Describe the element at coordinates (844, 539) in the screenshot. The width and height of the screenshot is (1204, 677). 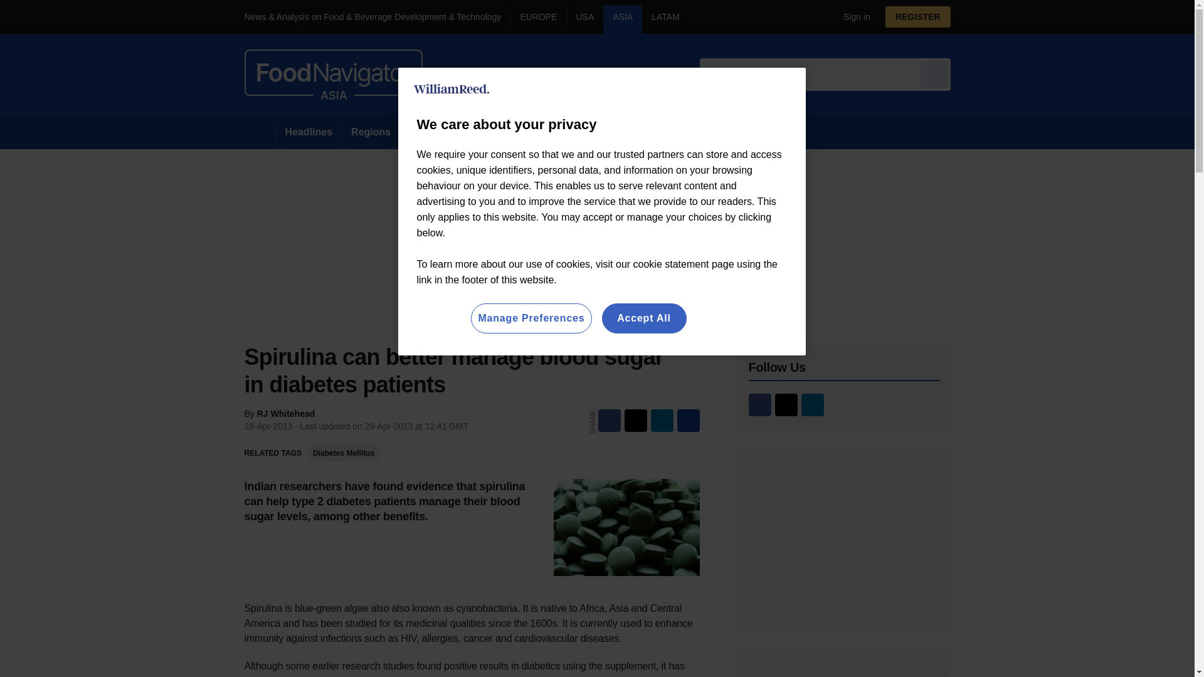
I see `3rd party ad content` at that location.